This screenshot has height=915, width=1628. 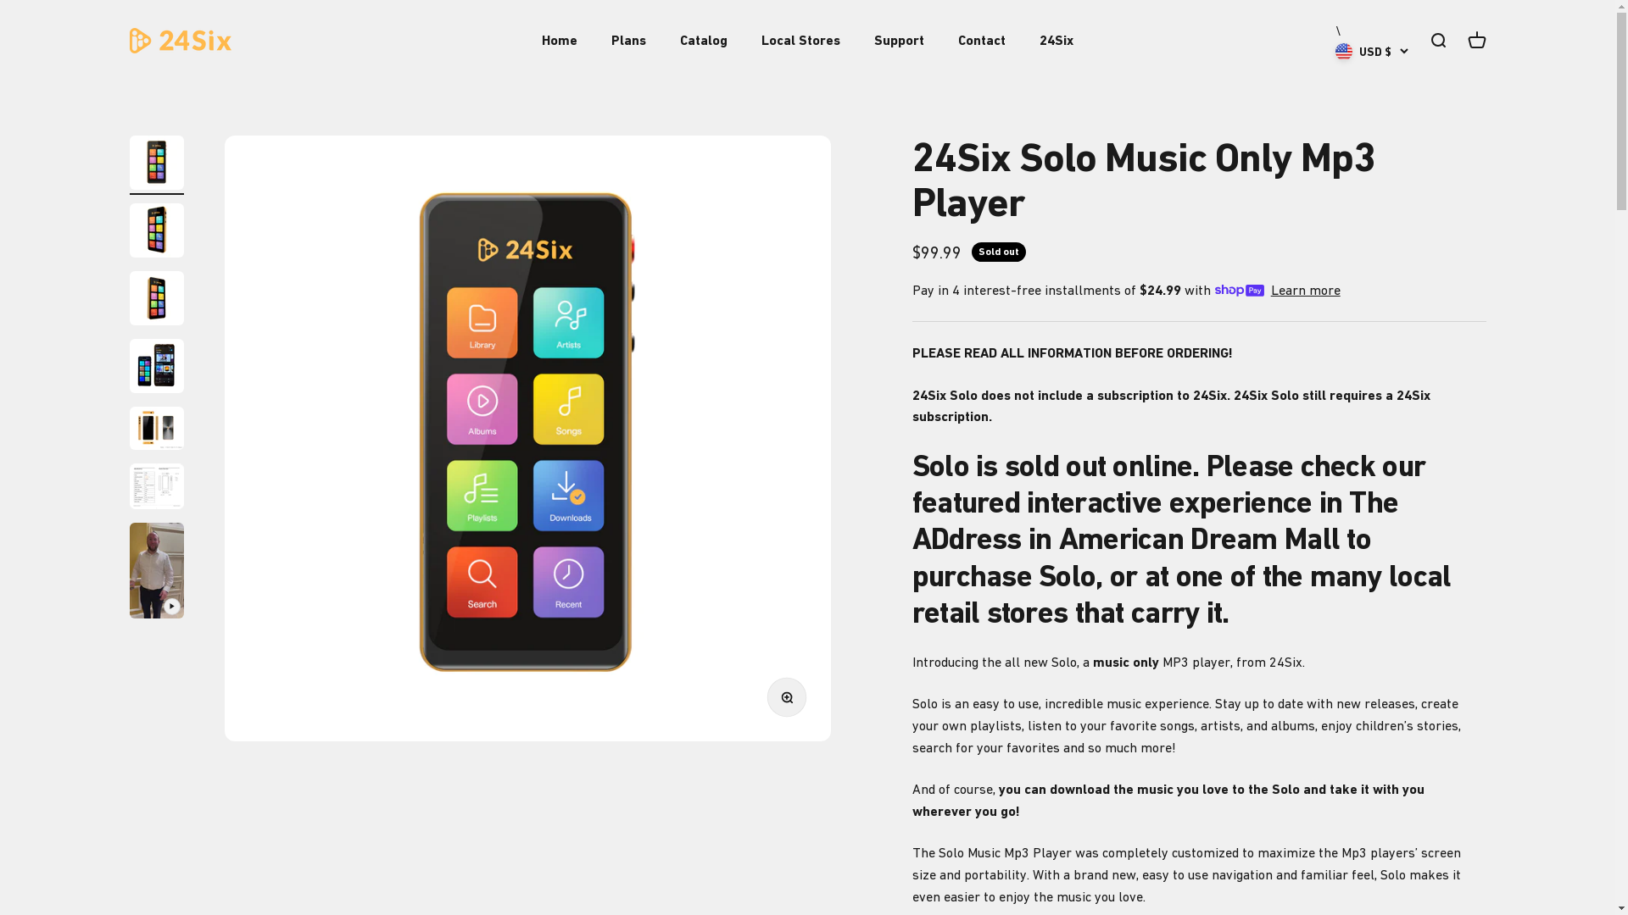 I want to click on Support, so click(x=899, y=41).